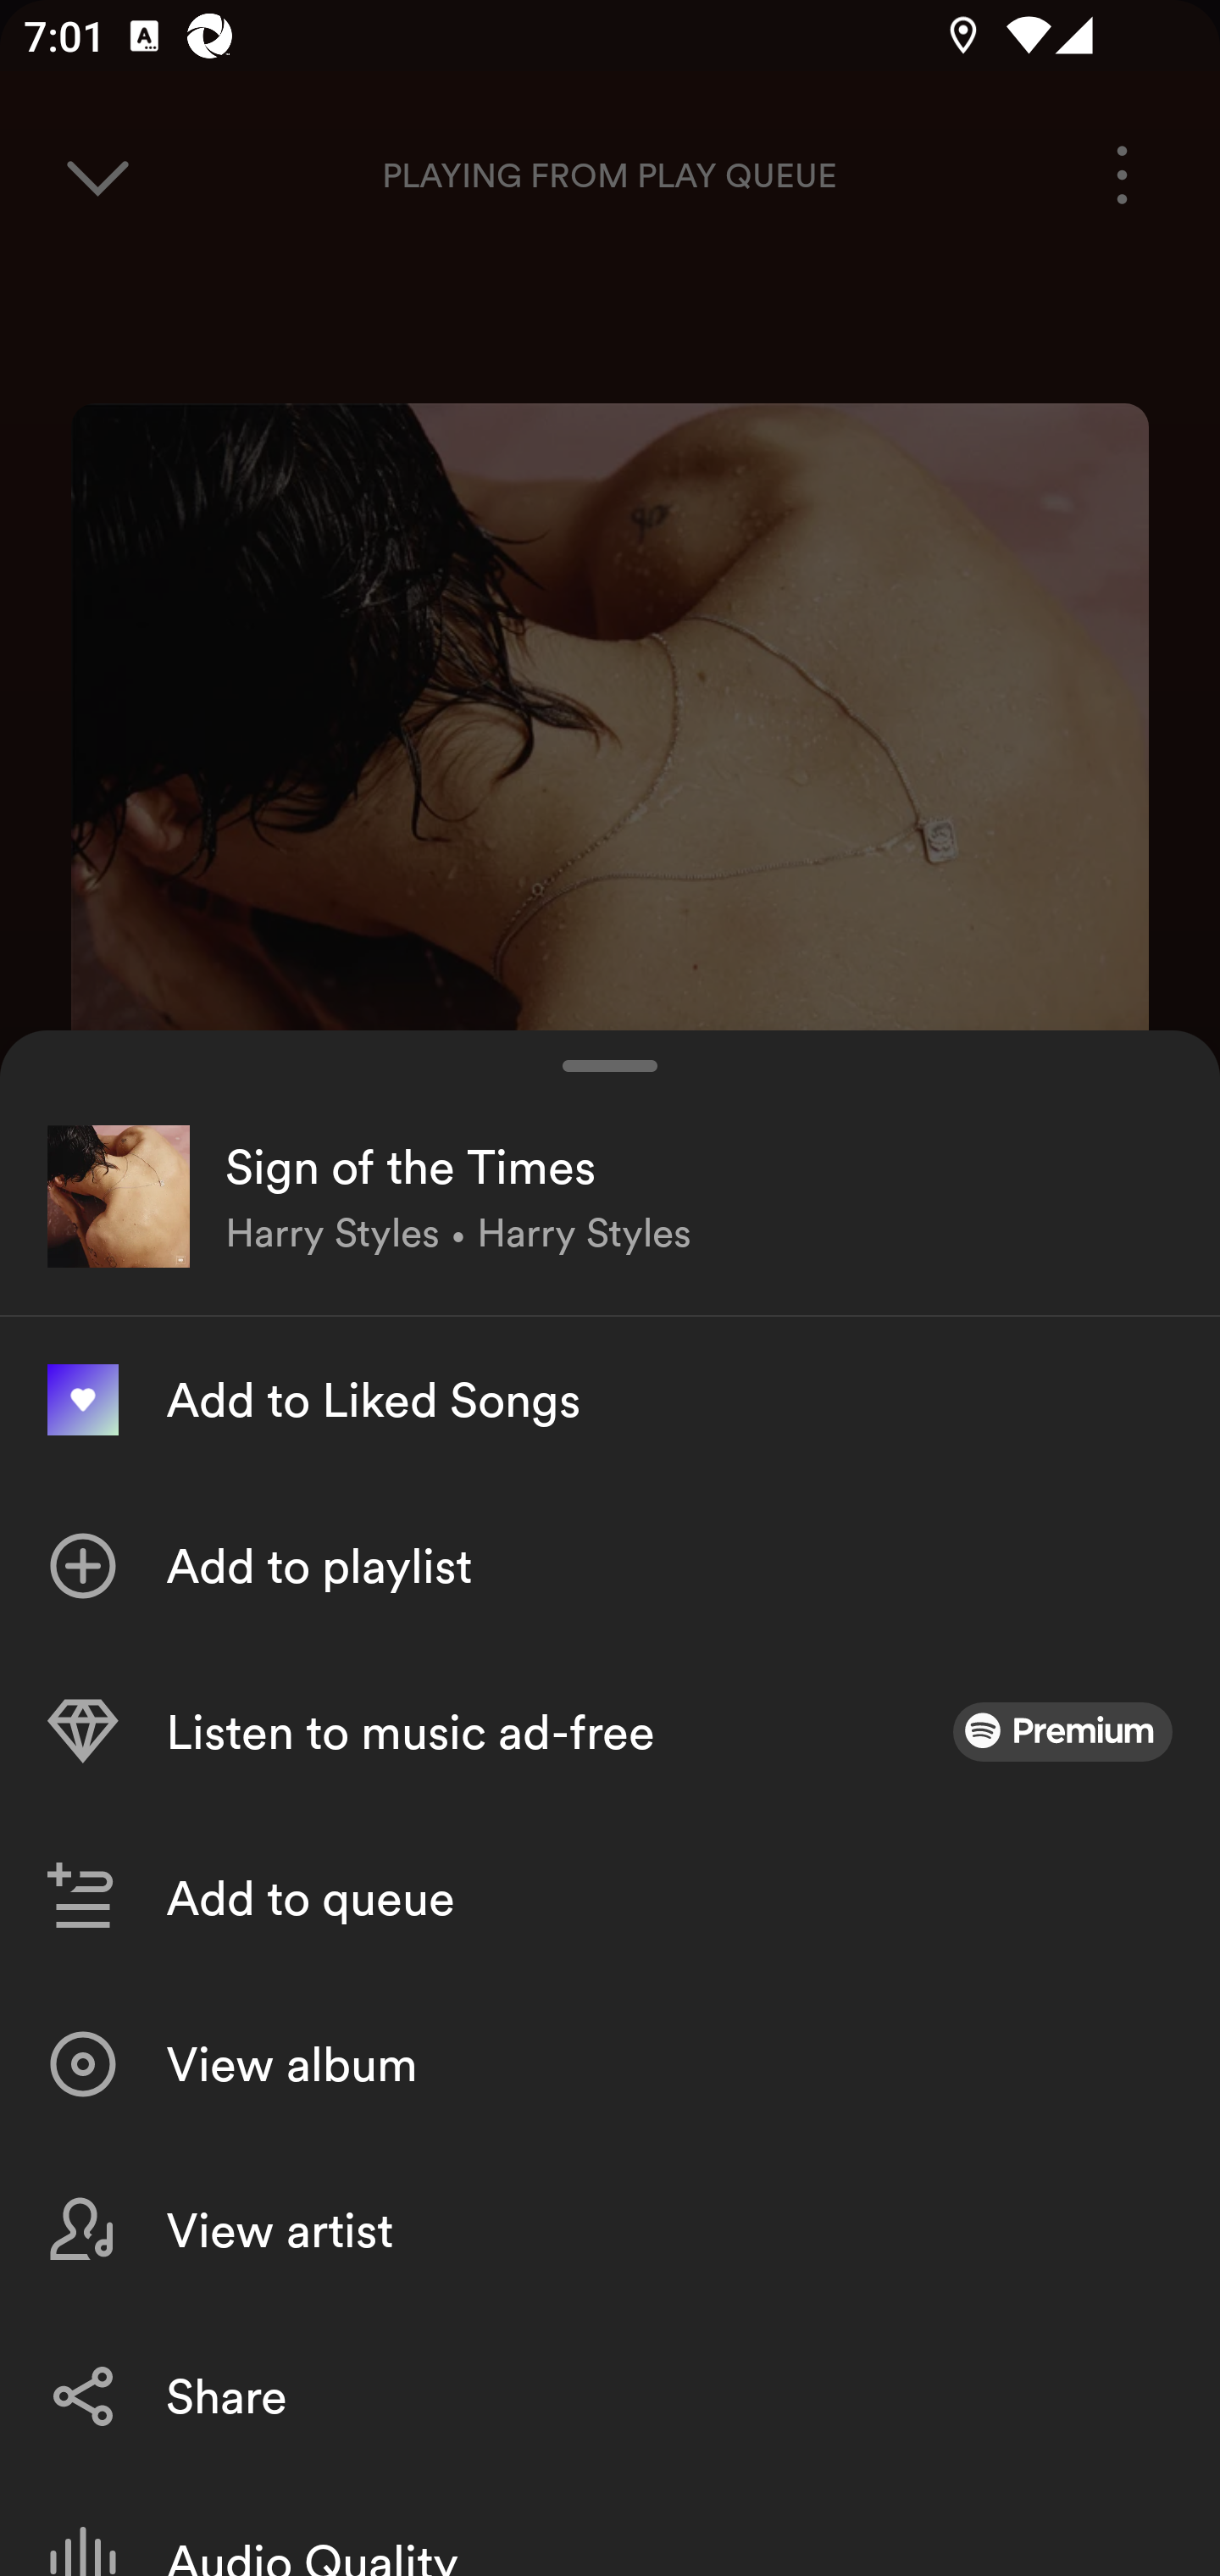 The image size is (1220, 2576). Describe the element at coordinates (610, 2064) in the screenshot. I see `View album` at that location.